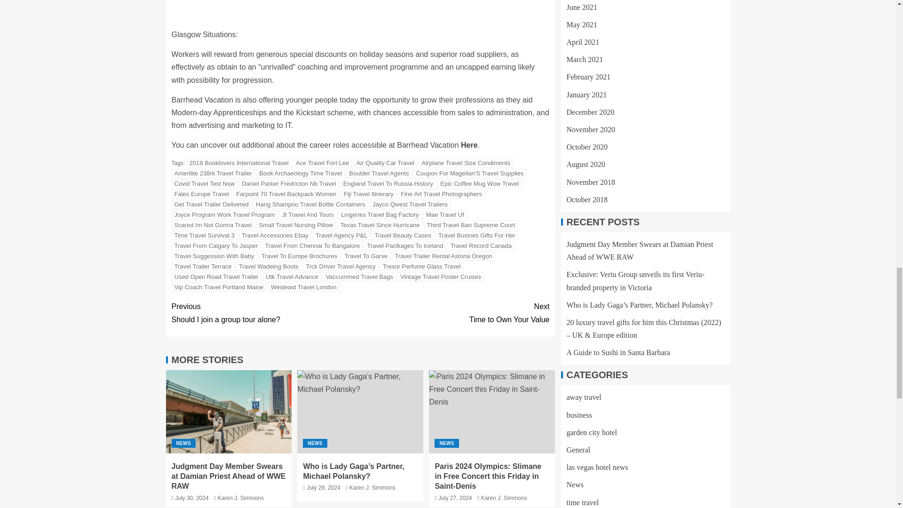  I want to click on Daniel Parker Fredricton Nb Travel, so click(289, 183).